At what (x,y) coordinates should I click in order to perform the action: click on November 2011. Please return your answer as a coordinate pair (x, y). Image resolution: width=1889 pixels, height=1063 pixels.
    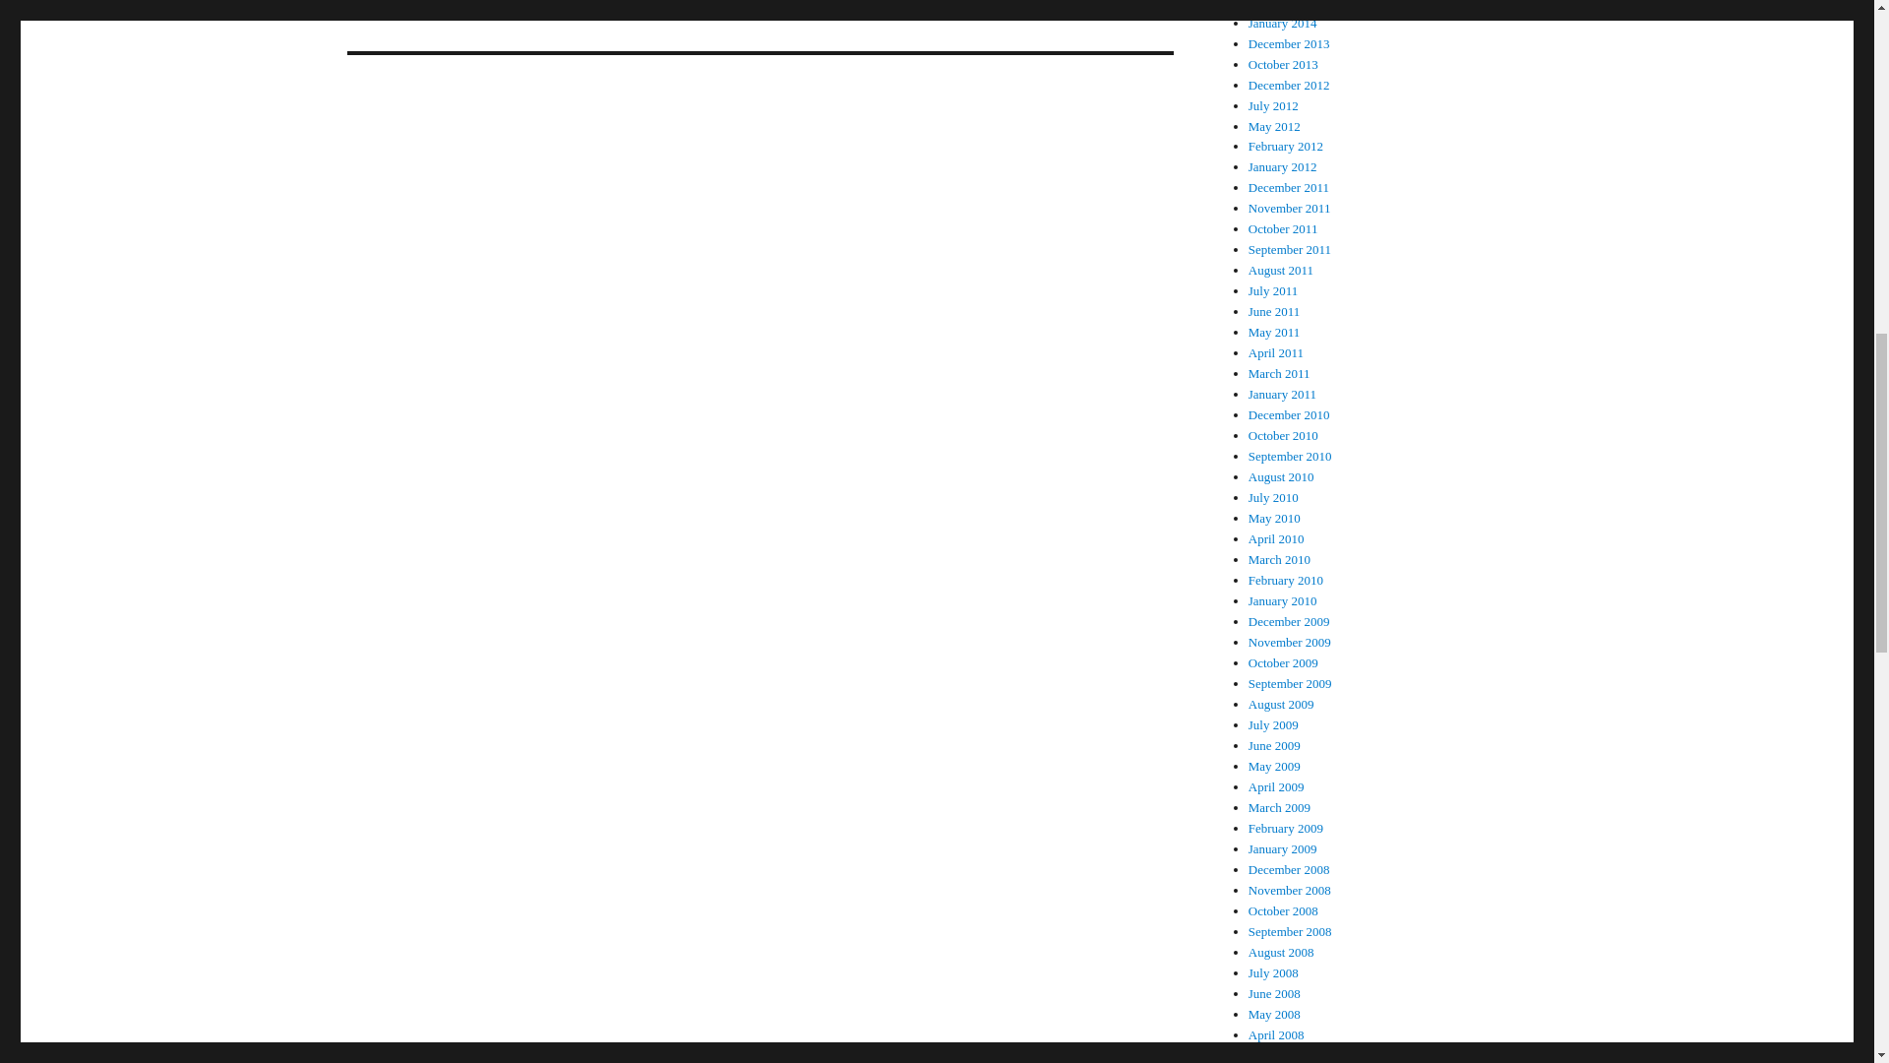
    Looking at the image, I should click on (1290, 209).